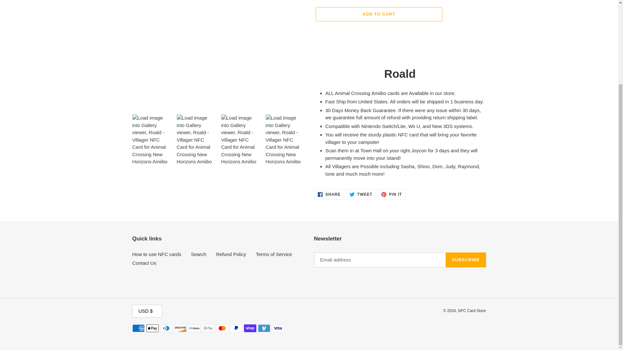  What do you see at coordinates (198, 254) in the screenshot?
I see `ADD TO CART` at bounding box center [198, 254].